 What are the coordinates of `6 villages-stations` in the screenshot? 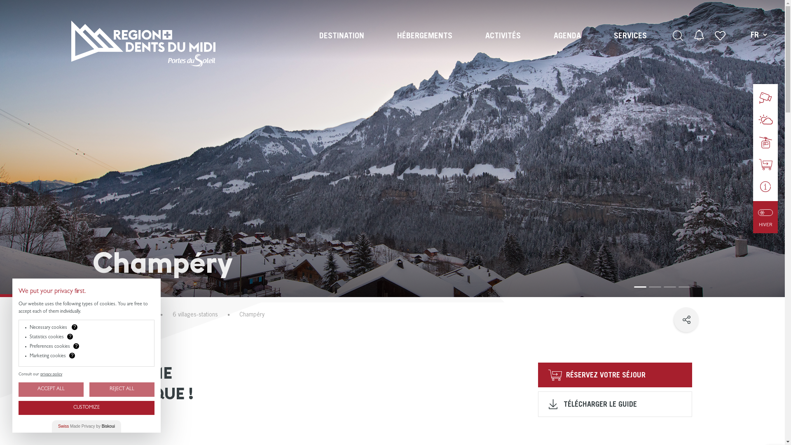 It's located at (195, 314).